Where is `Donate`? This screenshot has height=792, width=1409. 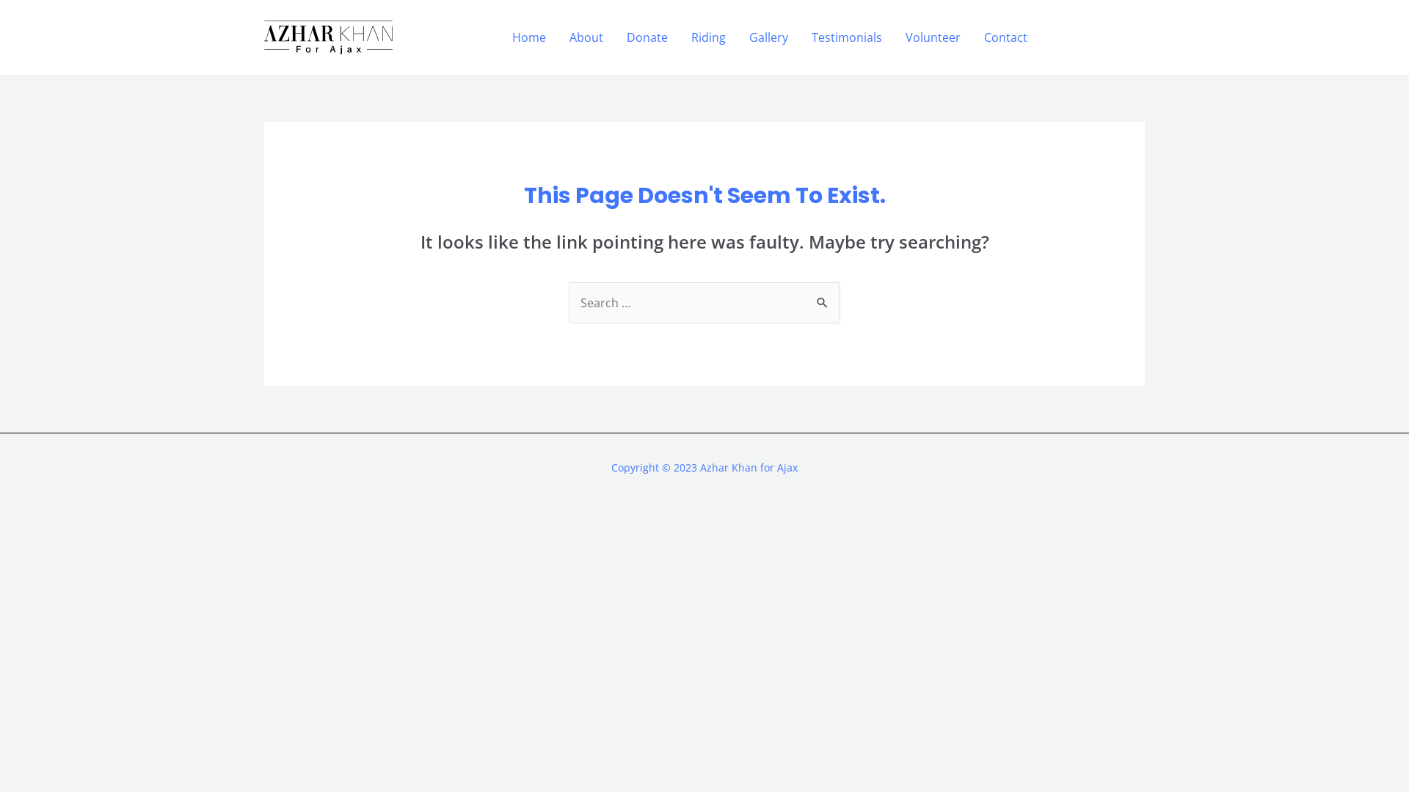 Donate is located at coordinates (647, 37).